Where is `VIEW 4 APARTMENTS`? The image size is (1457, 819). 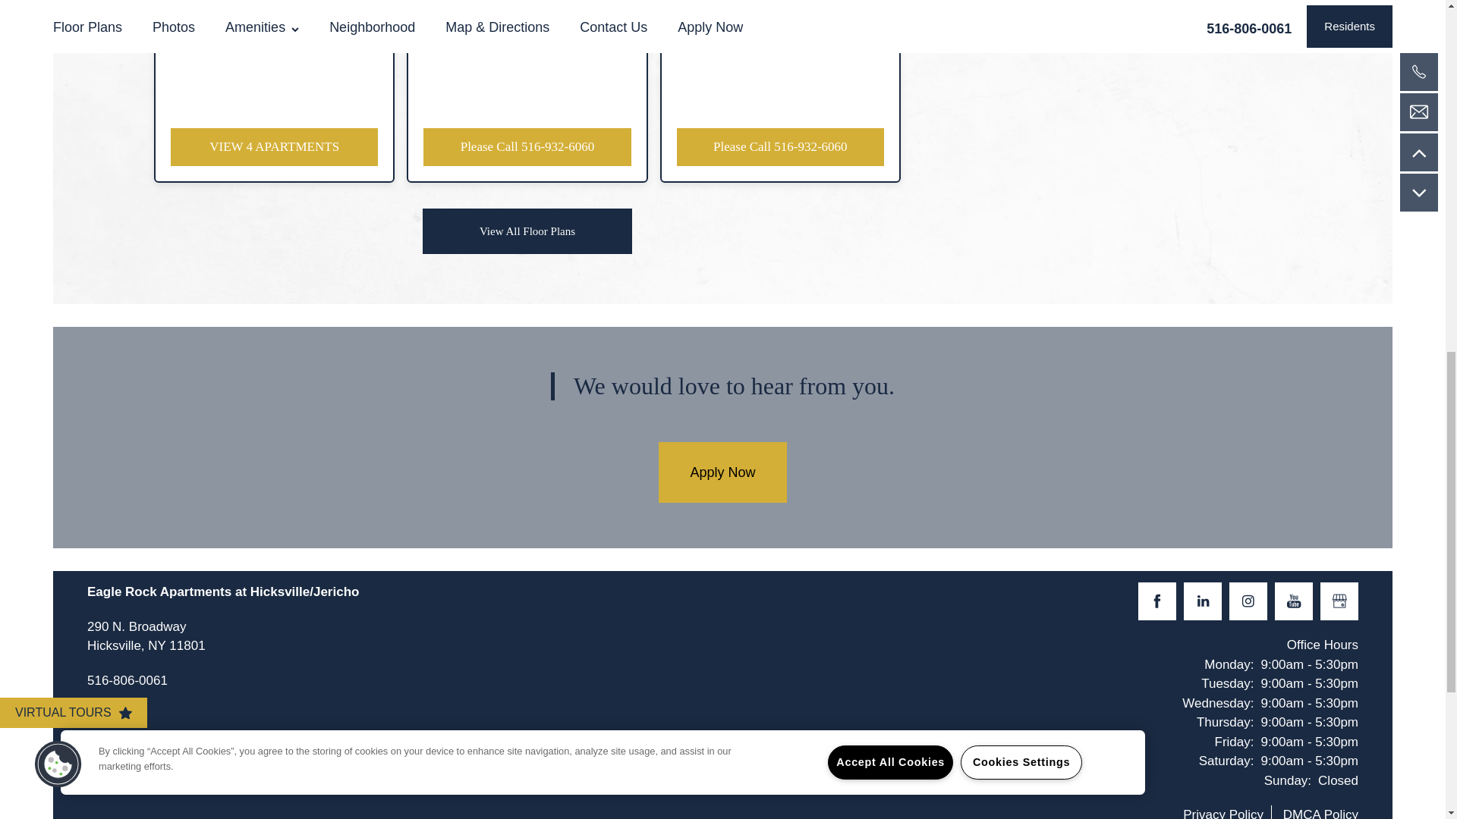 VIEW 4 APARTMENTS is located at coordinates (273, 147).